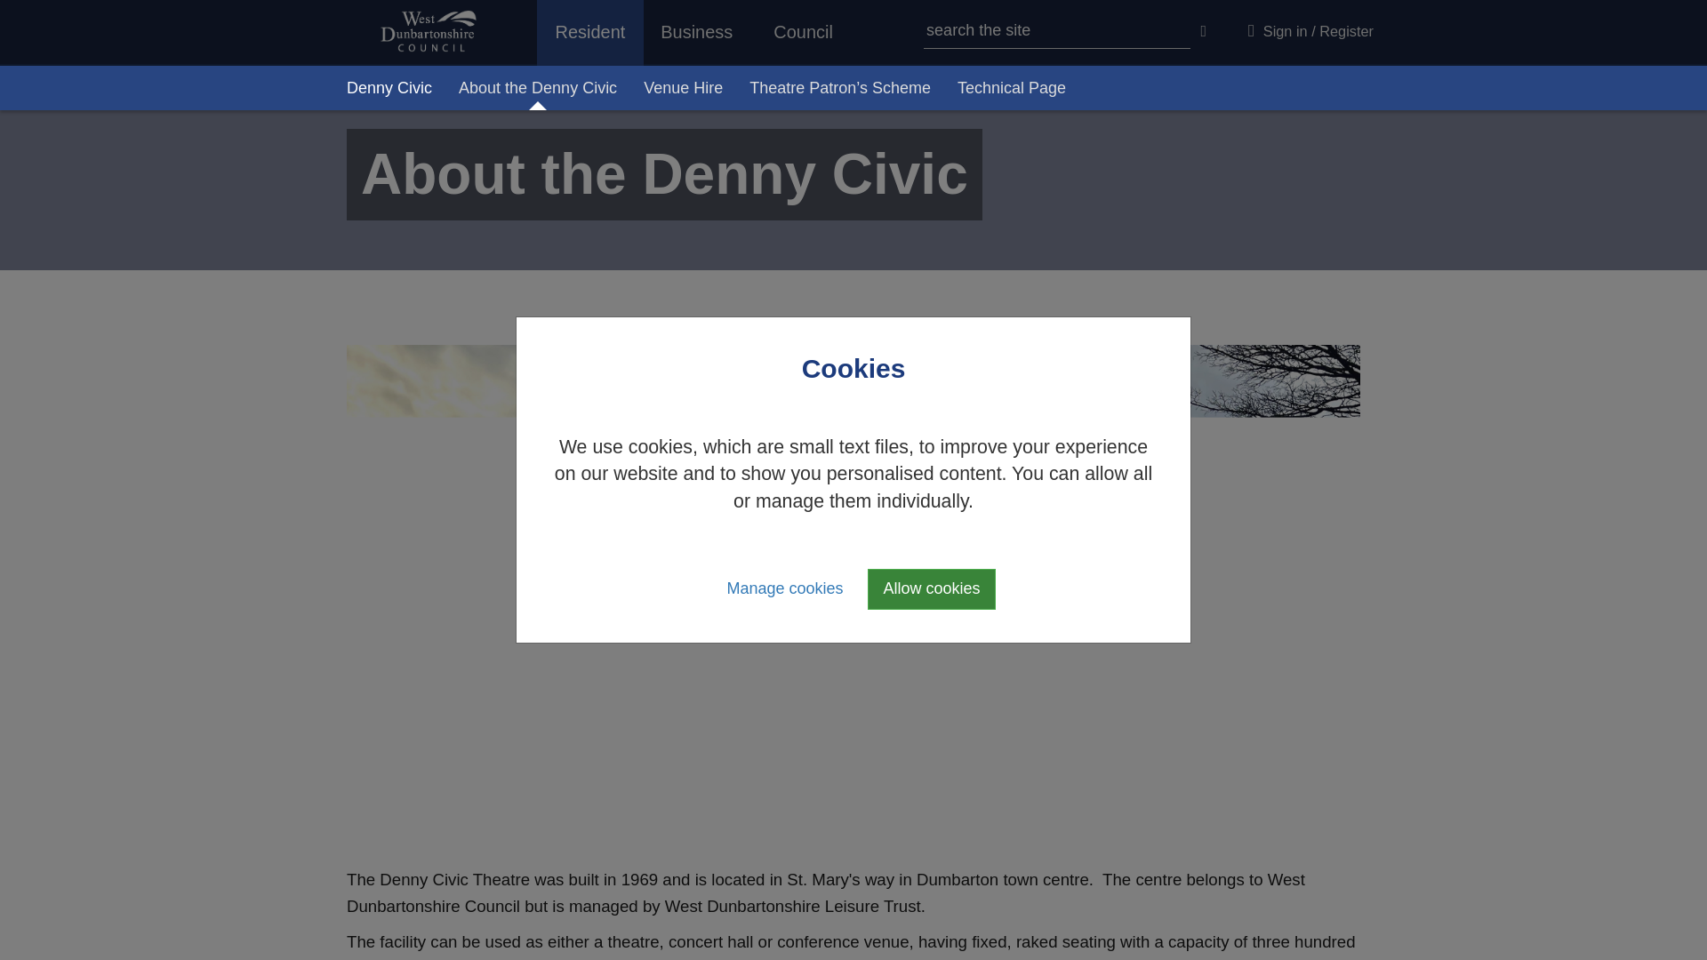 This screenshot has height=960, width=1707. Describe the element at coordinates (389, 88) in the screenshot. I see `Denny Civic` at that location.